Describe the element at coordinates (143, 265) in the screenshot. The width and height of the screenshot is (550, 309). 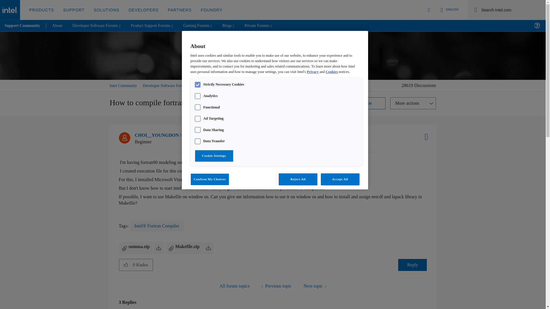
I see `The total number of kudos this post has received.` at that location.